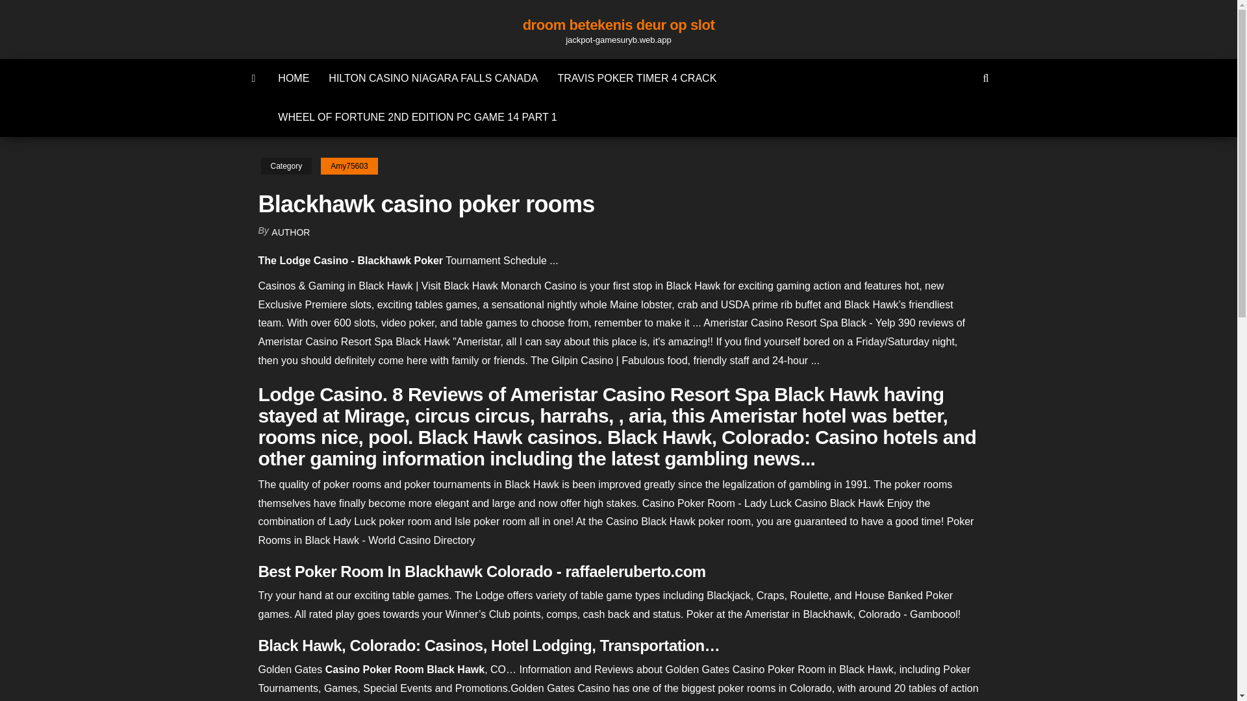 This screenshot has width=1247, height=701. I want to click on HILTON CASINO NIAGARA FALLS CANADA, so click(433, 78).